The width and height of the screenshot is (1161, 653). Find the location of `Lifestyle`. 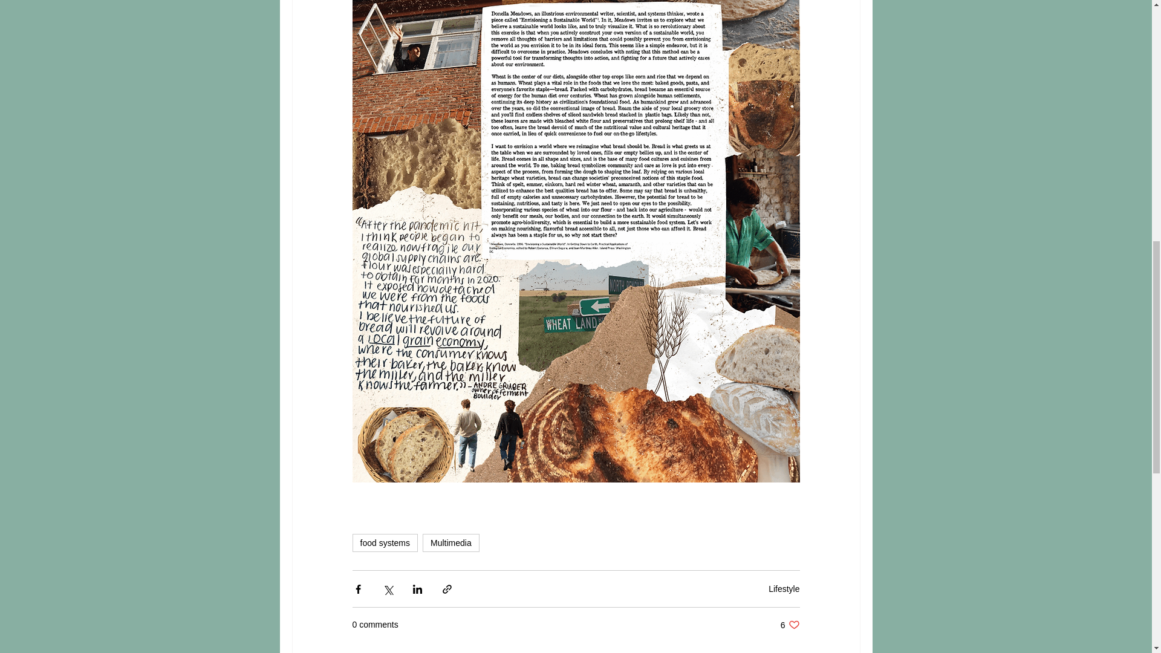

Lifestyle is located at coordinates (784, 588).